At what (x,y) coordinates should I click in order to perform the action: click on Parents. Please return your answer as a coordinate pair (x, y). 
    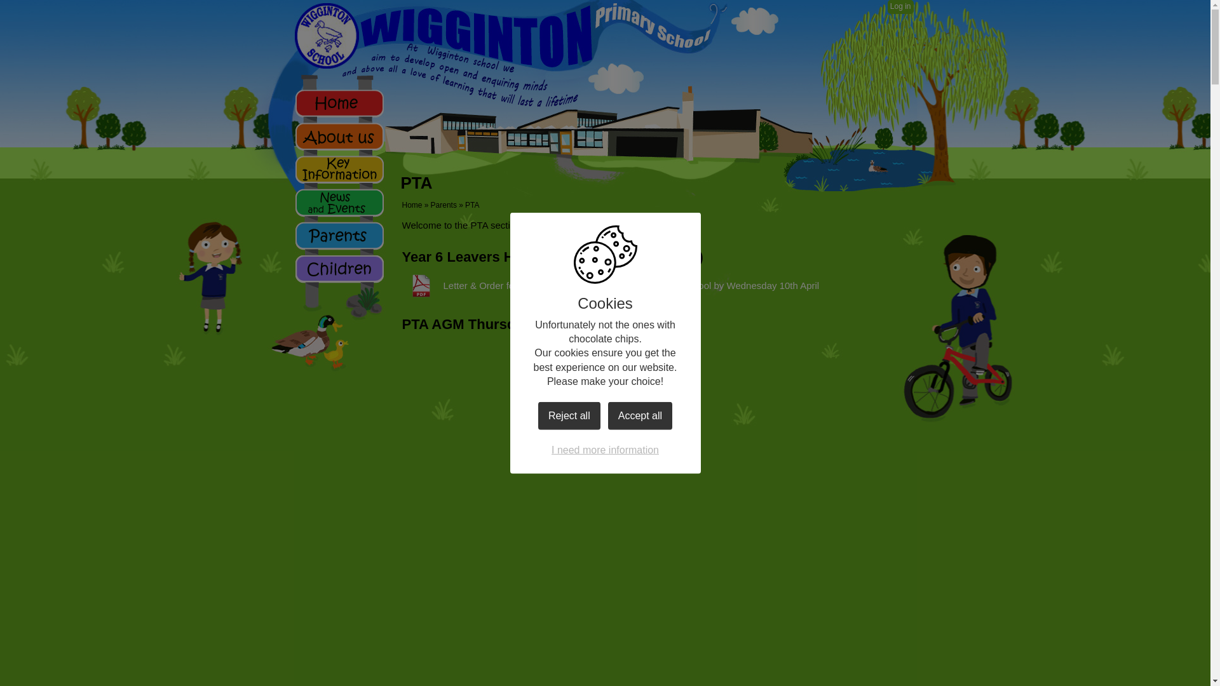
    Looking at the image, I should click on (444, 205).